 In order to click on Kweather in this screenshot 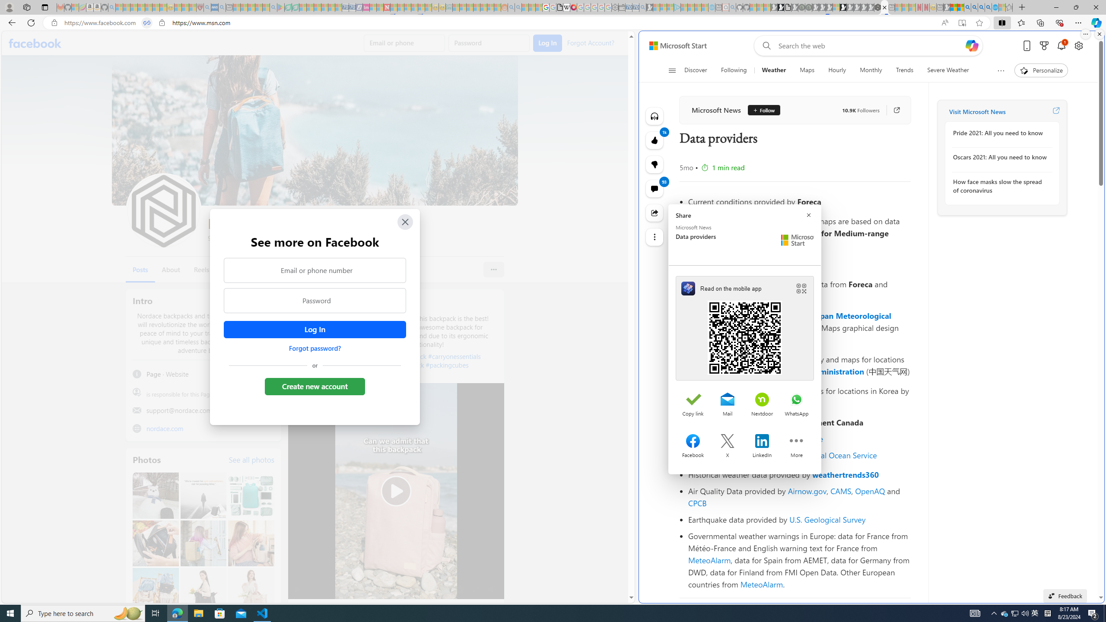, I will do `click(706, 403)`.